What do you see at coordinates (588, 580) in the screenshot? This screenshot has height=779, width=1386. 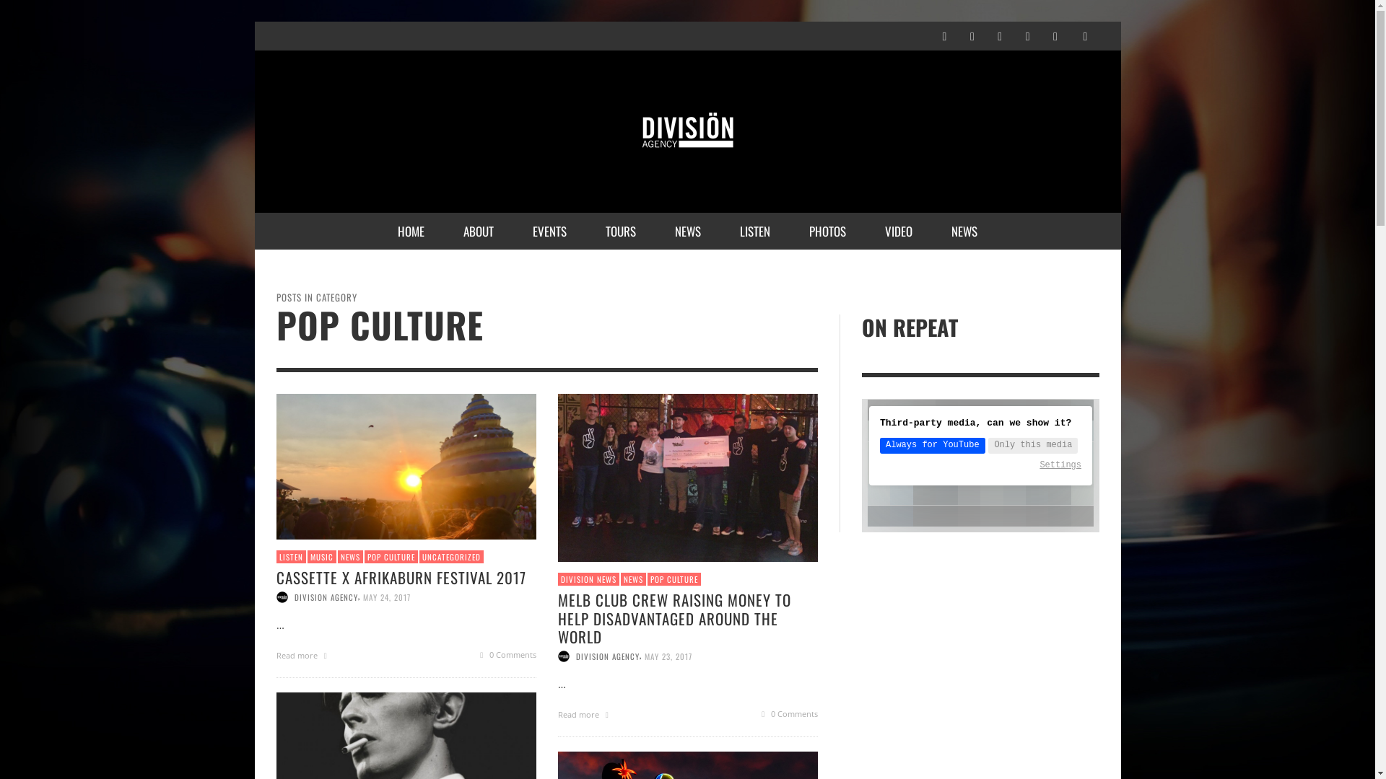 I see `DIVISION NEWS` at bounding box center [588, 580].